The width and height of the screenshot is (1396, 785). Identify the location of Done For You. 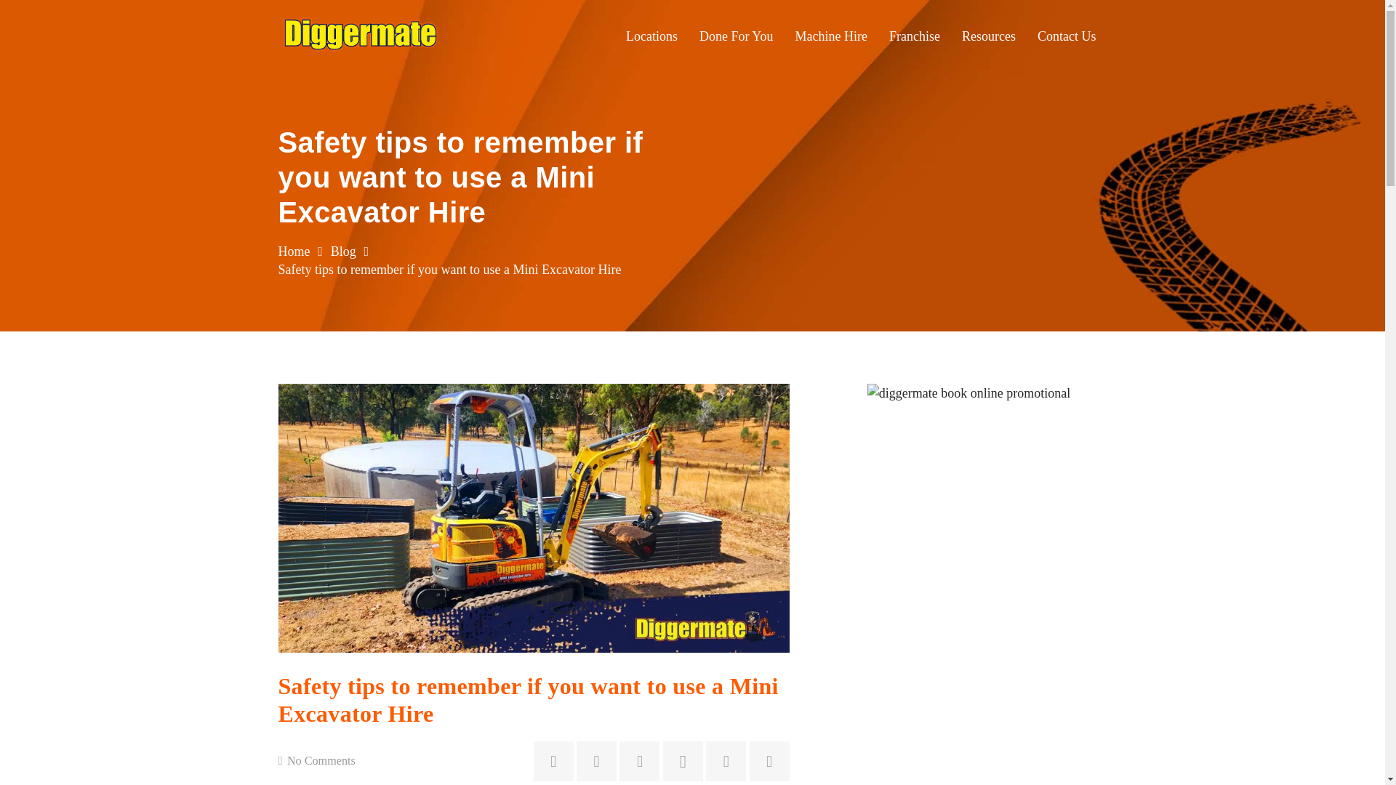
(736, 36).